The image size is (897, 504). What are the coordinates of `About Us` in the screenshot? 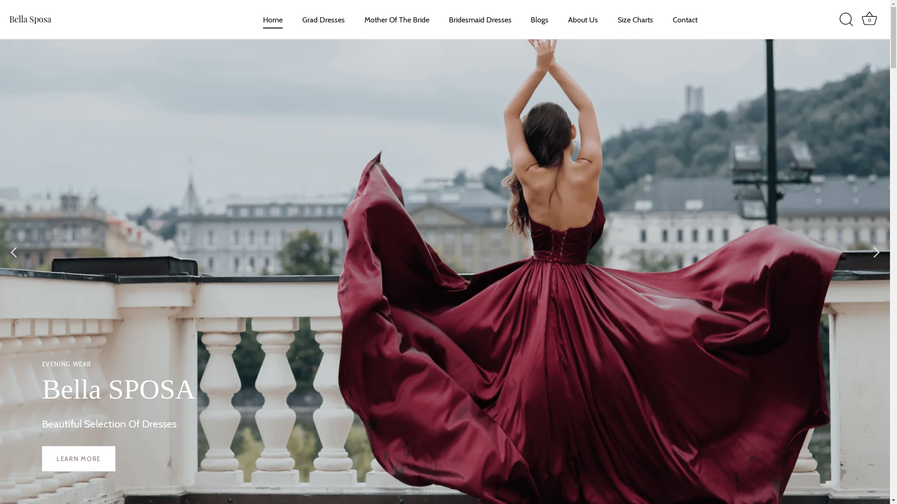 It's located at (583, 20).